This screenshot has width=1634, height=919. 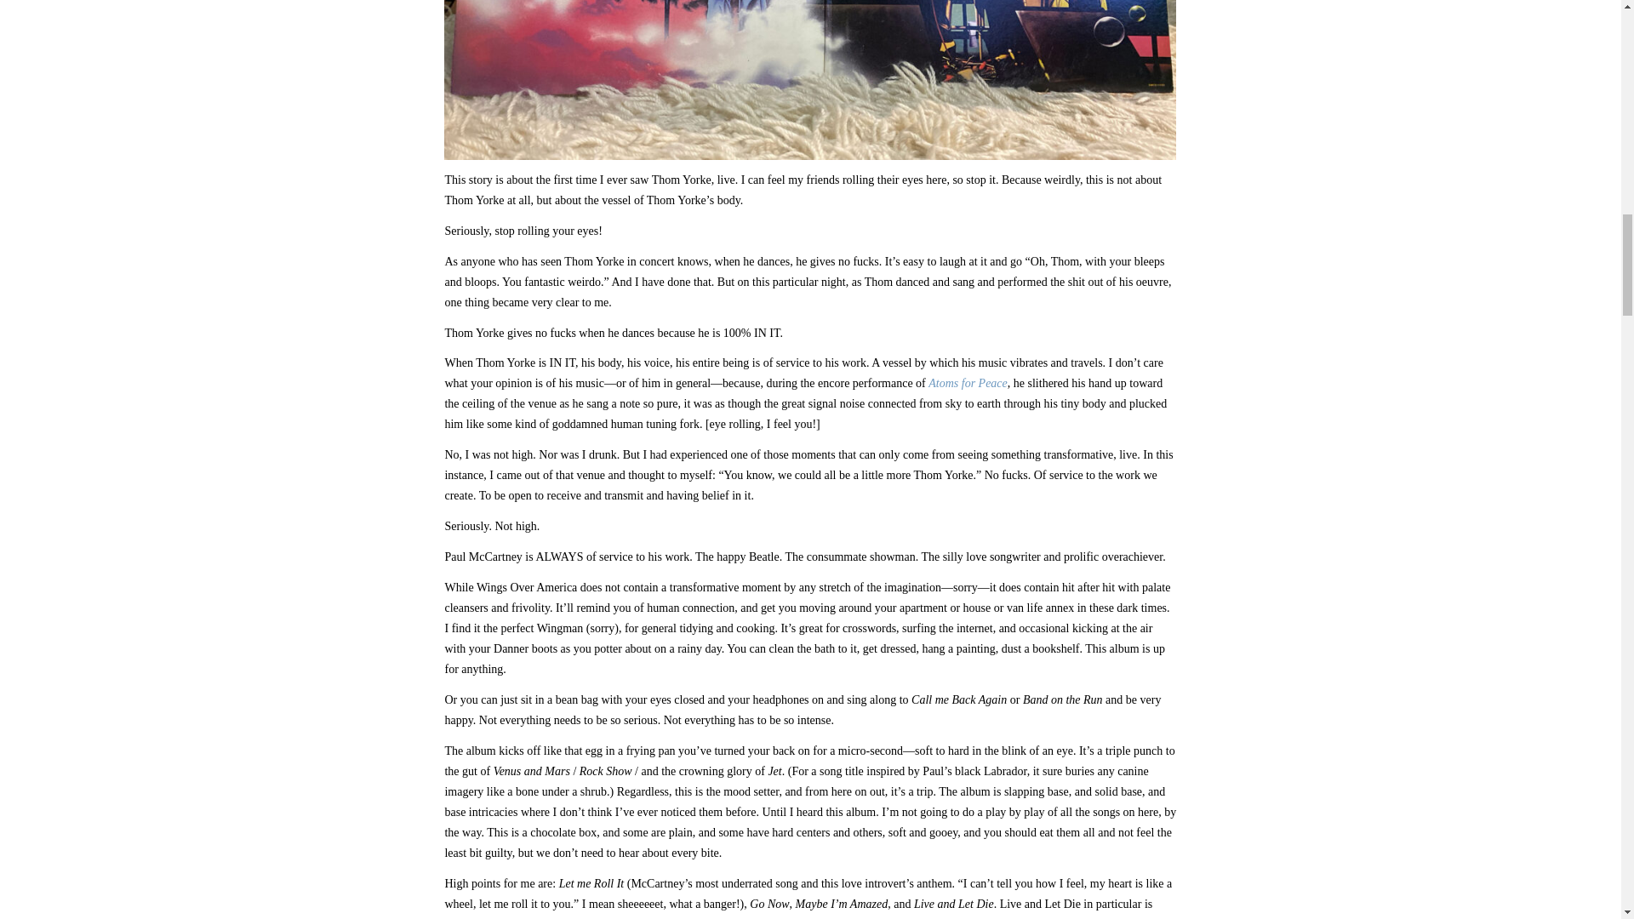 I want to click on Atoms for Peace, so click(x=968, y=383).